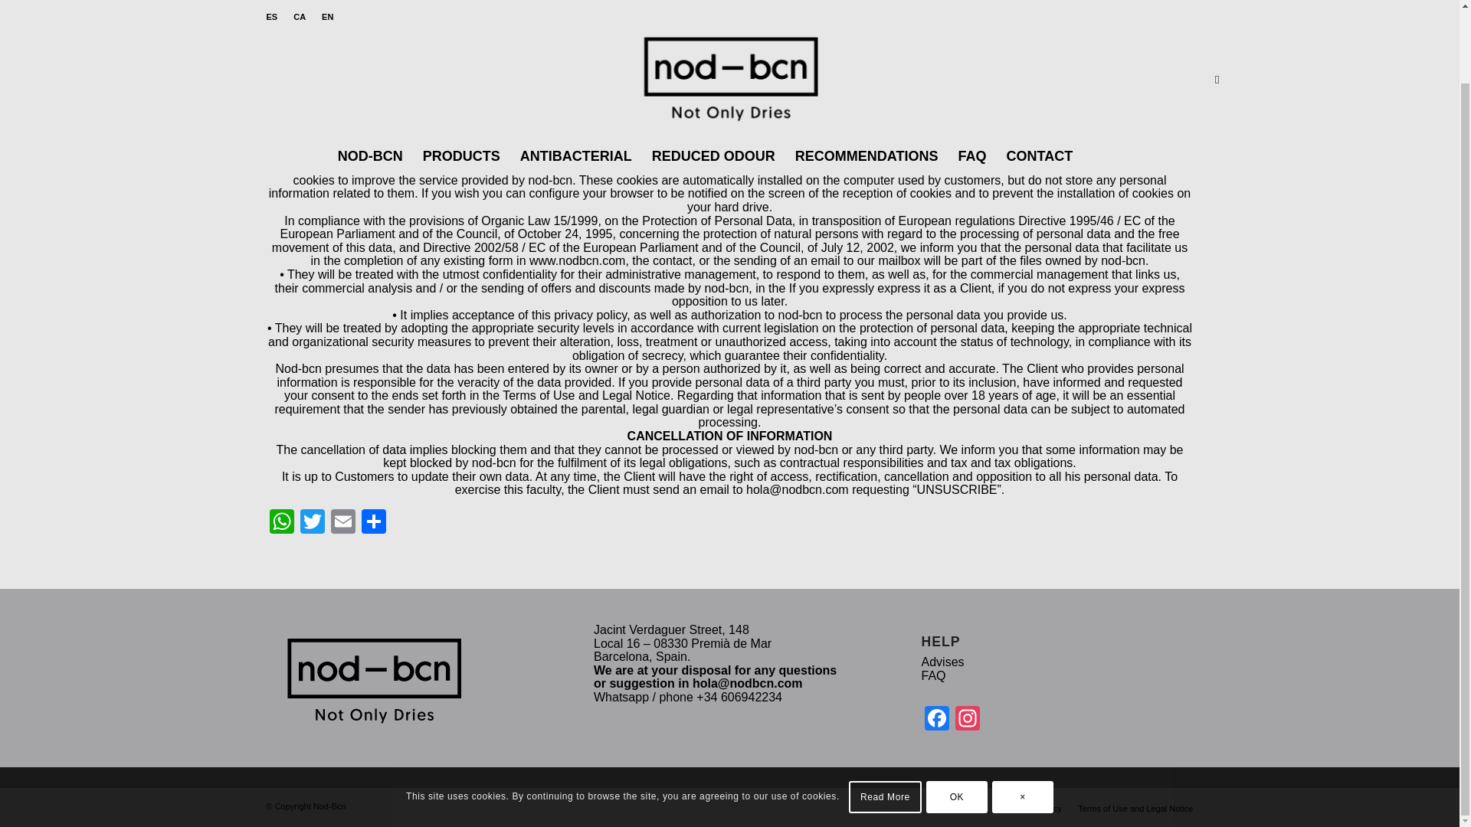 The image size is (1471, 827). Describe the element at coordinates (1040, 75) in the screenshot. I see `CONTACT` at that location.